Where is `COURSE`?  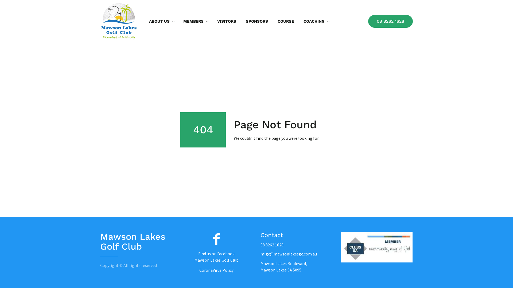 COURSE is located at coordinates (286, 21).